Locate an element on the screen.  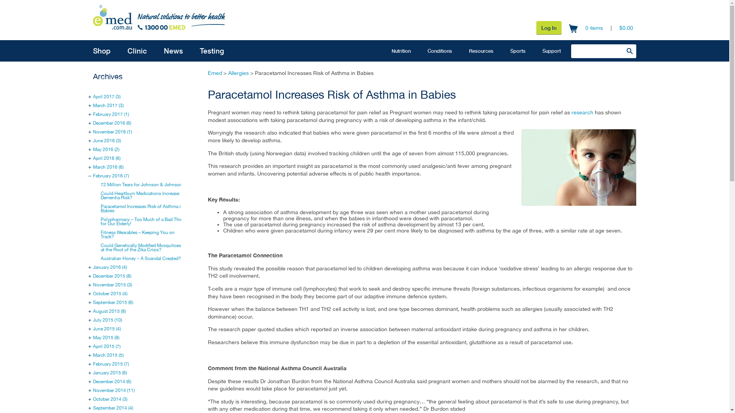
December 2014 (6) is located at coordinates (112, 382).